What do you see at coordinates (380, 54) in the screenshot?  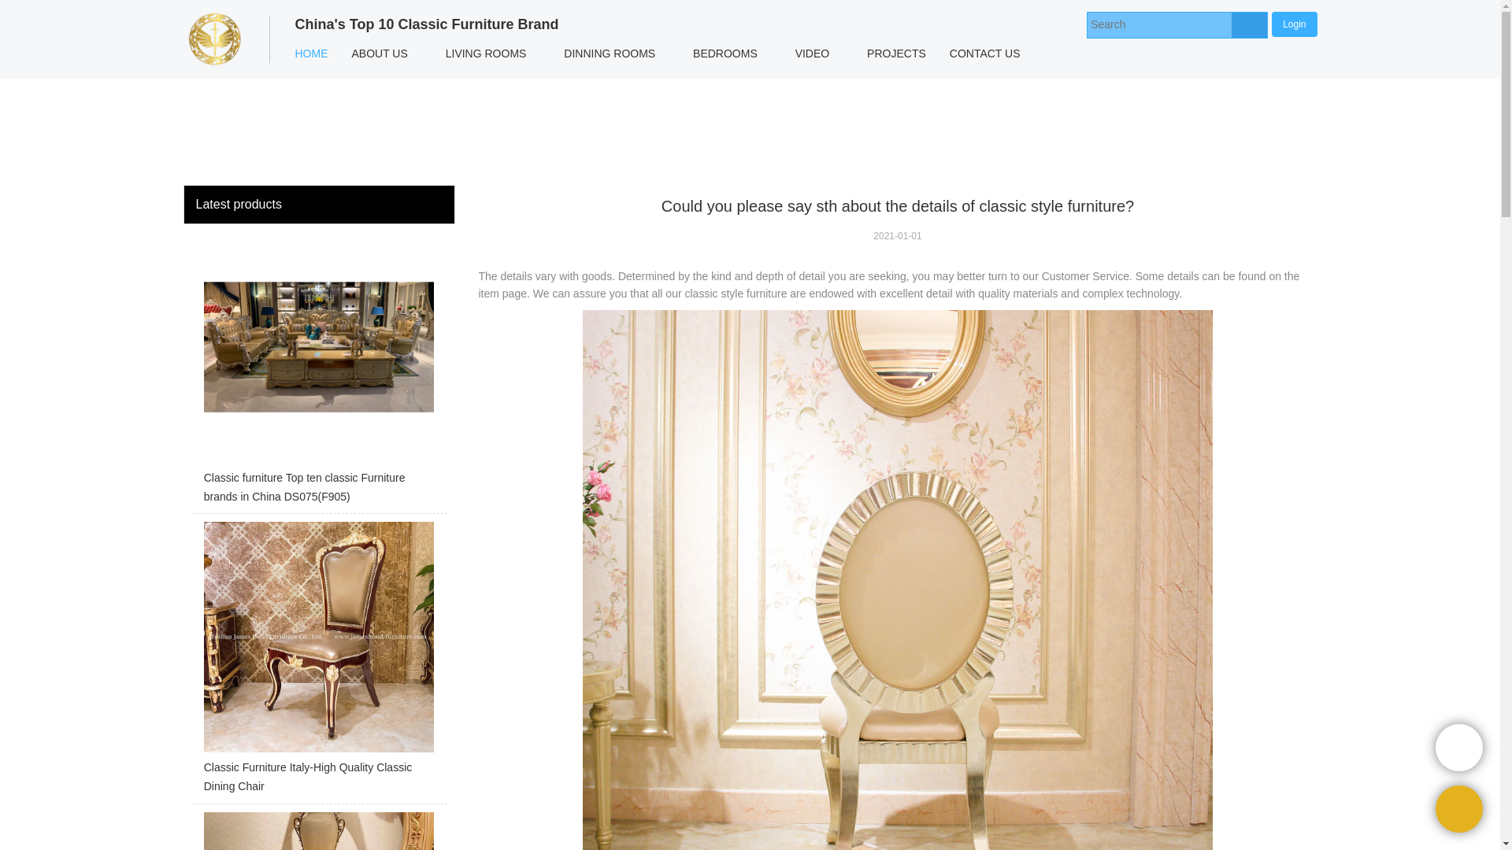 I see `ABOUT US` at bounding box center [380, 54].